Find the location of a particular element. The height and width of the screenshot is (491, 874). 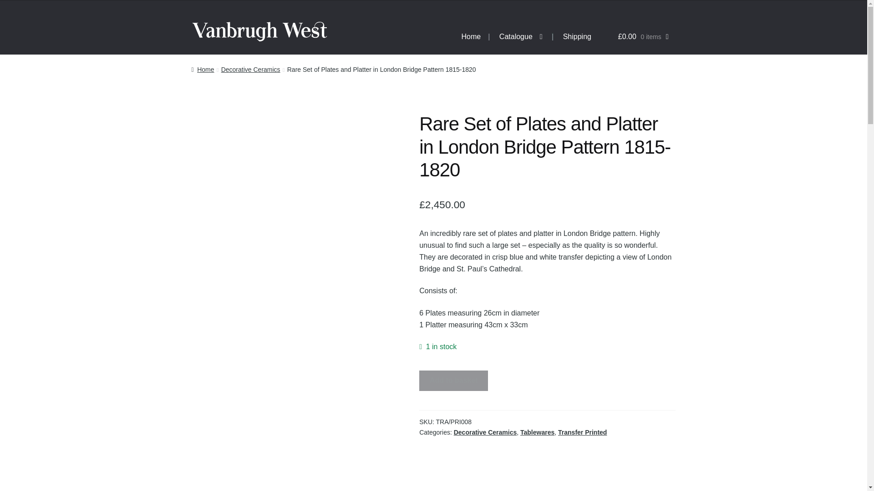

Shipping is located at coordinates (577, 36).